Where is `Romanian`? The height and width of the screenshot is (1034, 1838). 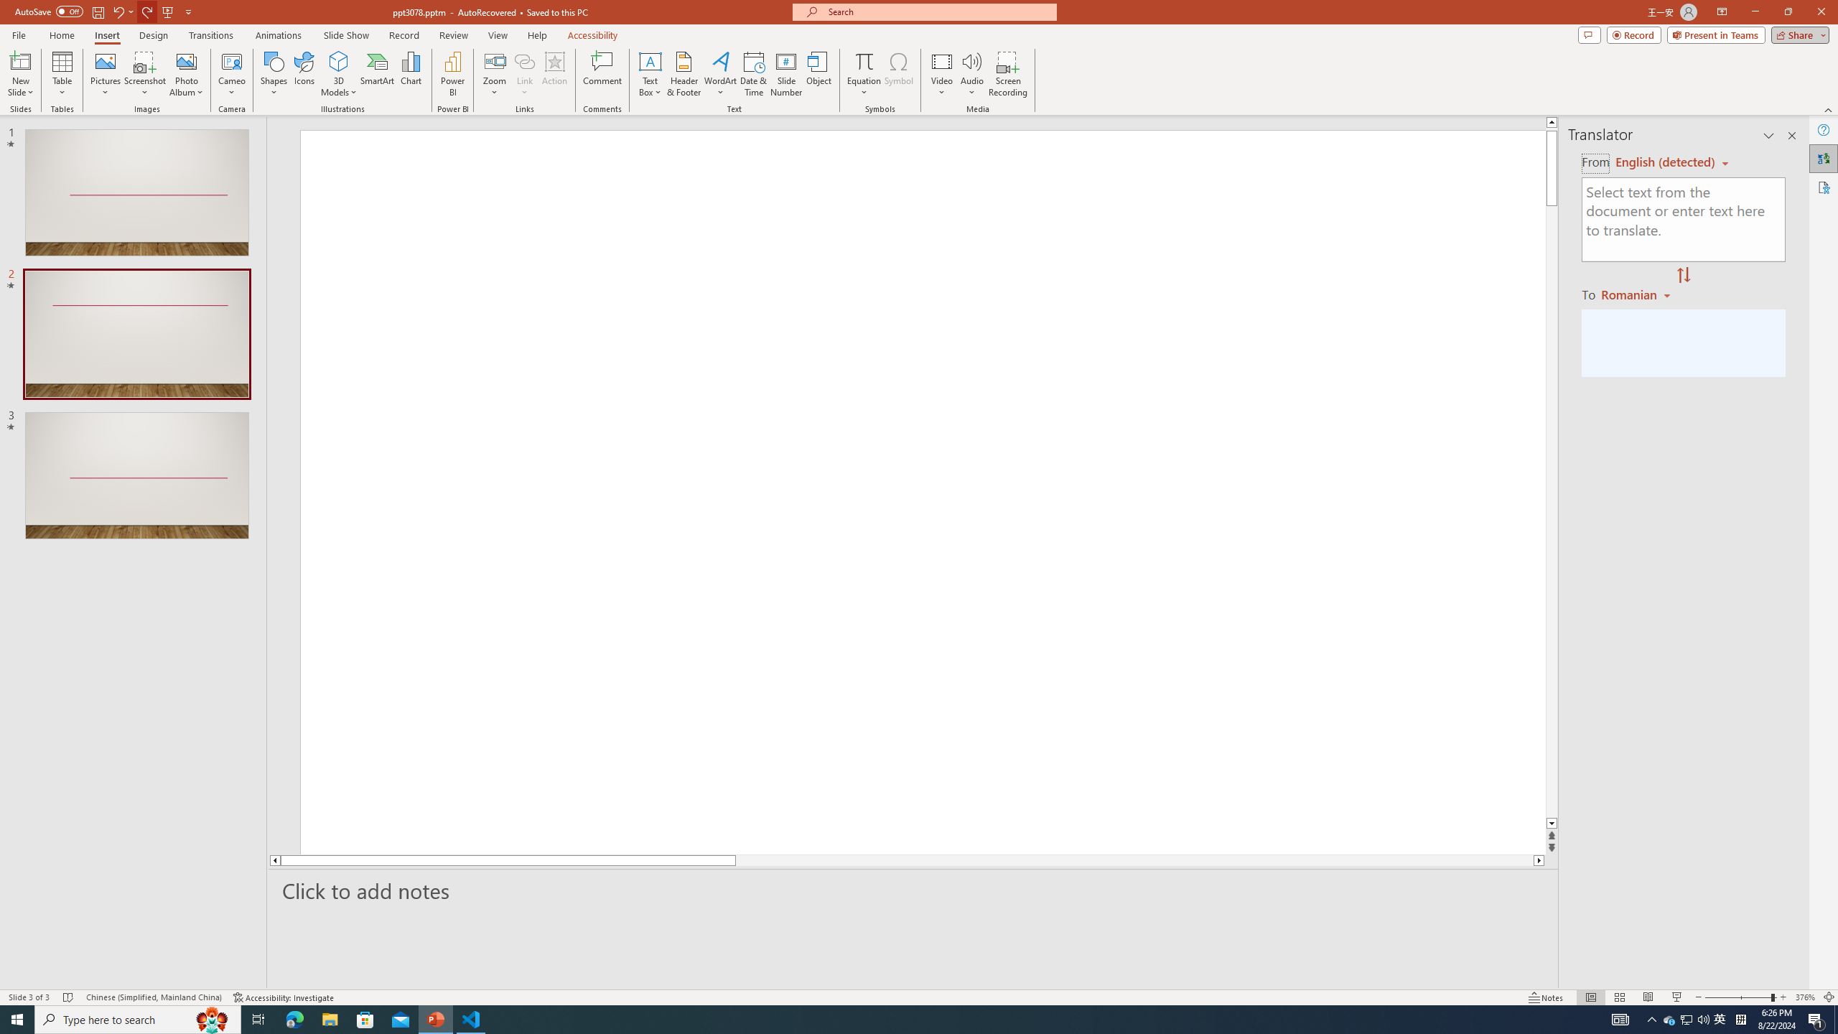 Romanian is located at coordinates (1637, 294).